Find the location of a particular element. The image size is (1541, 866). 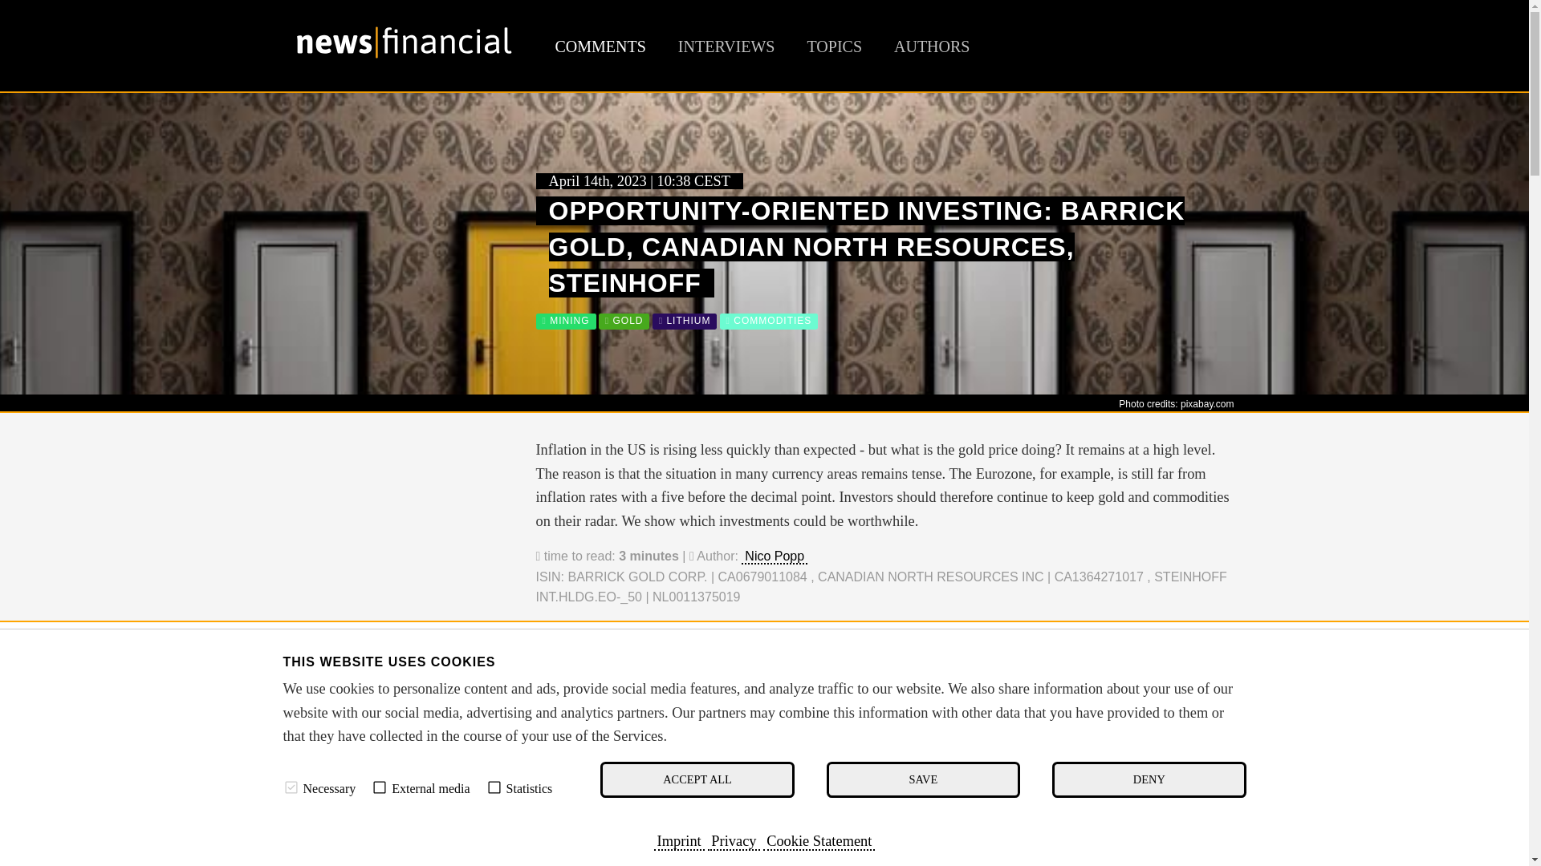

Gary Cope, President and CEO, Barsele Minerals is located at coordinates (403, 846).